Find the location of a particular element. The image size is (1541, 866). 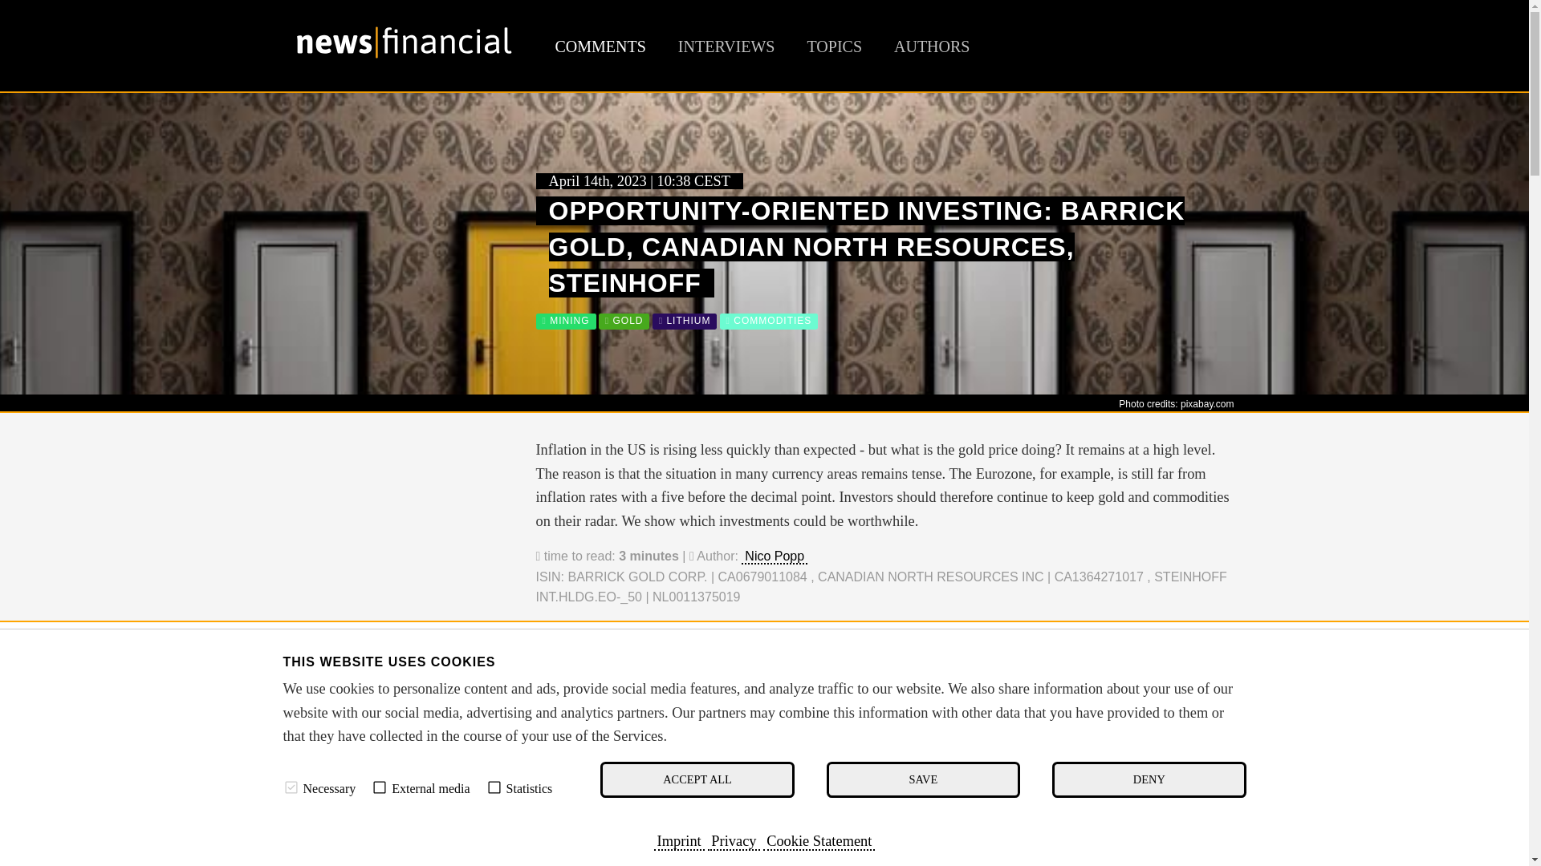

Gary Cope, President and CEO, Barsele Minerals is located at coordinates (403, 846).